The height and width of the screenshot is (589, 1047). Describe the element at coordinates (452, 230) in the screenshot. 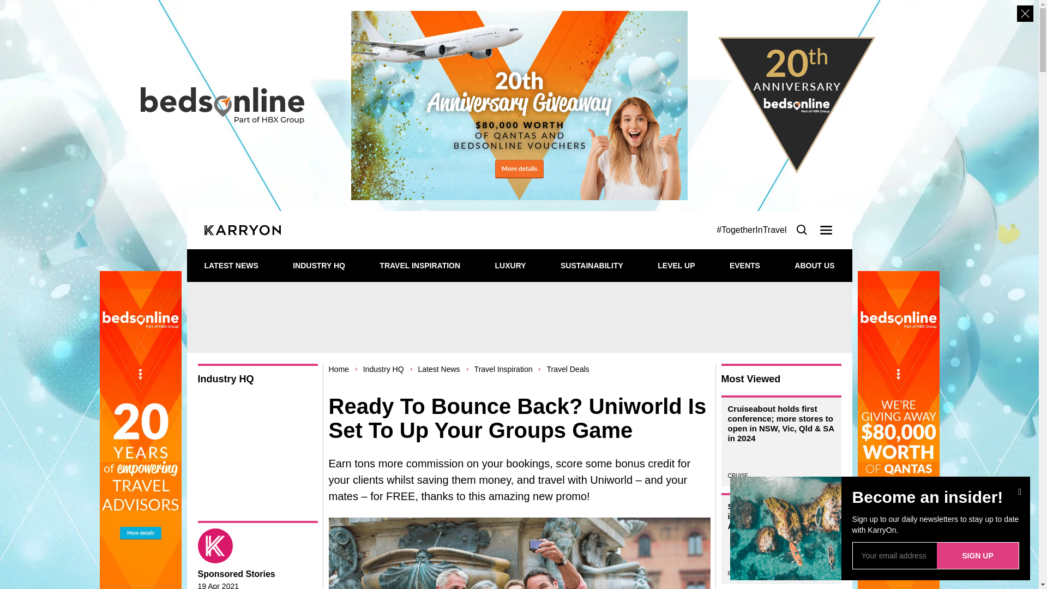

I see `KarryOn` at that location.